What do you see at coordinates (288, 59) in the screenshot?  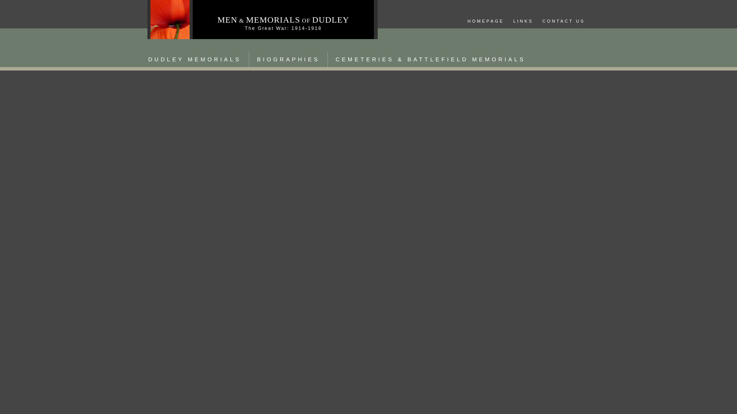 I see `Biographies` at bounding box center [288, 59].